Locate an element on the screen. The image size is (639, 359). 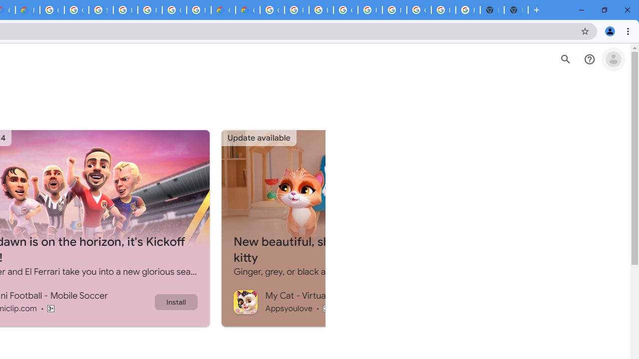
Sign in - Google Accounts is located at coordinates (101, 10).